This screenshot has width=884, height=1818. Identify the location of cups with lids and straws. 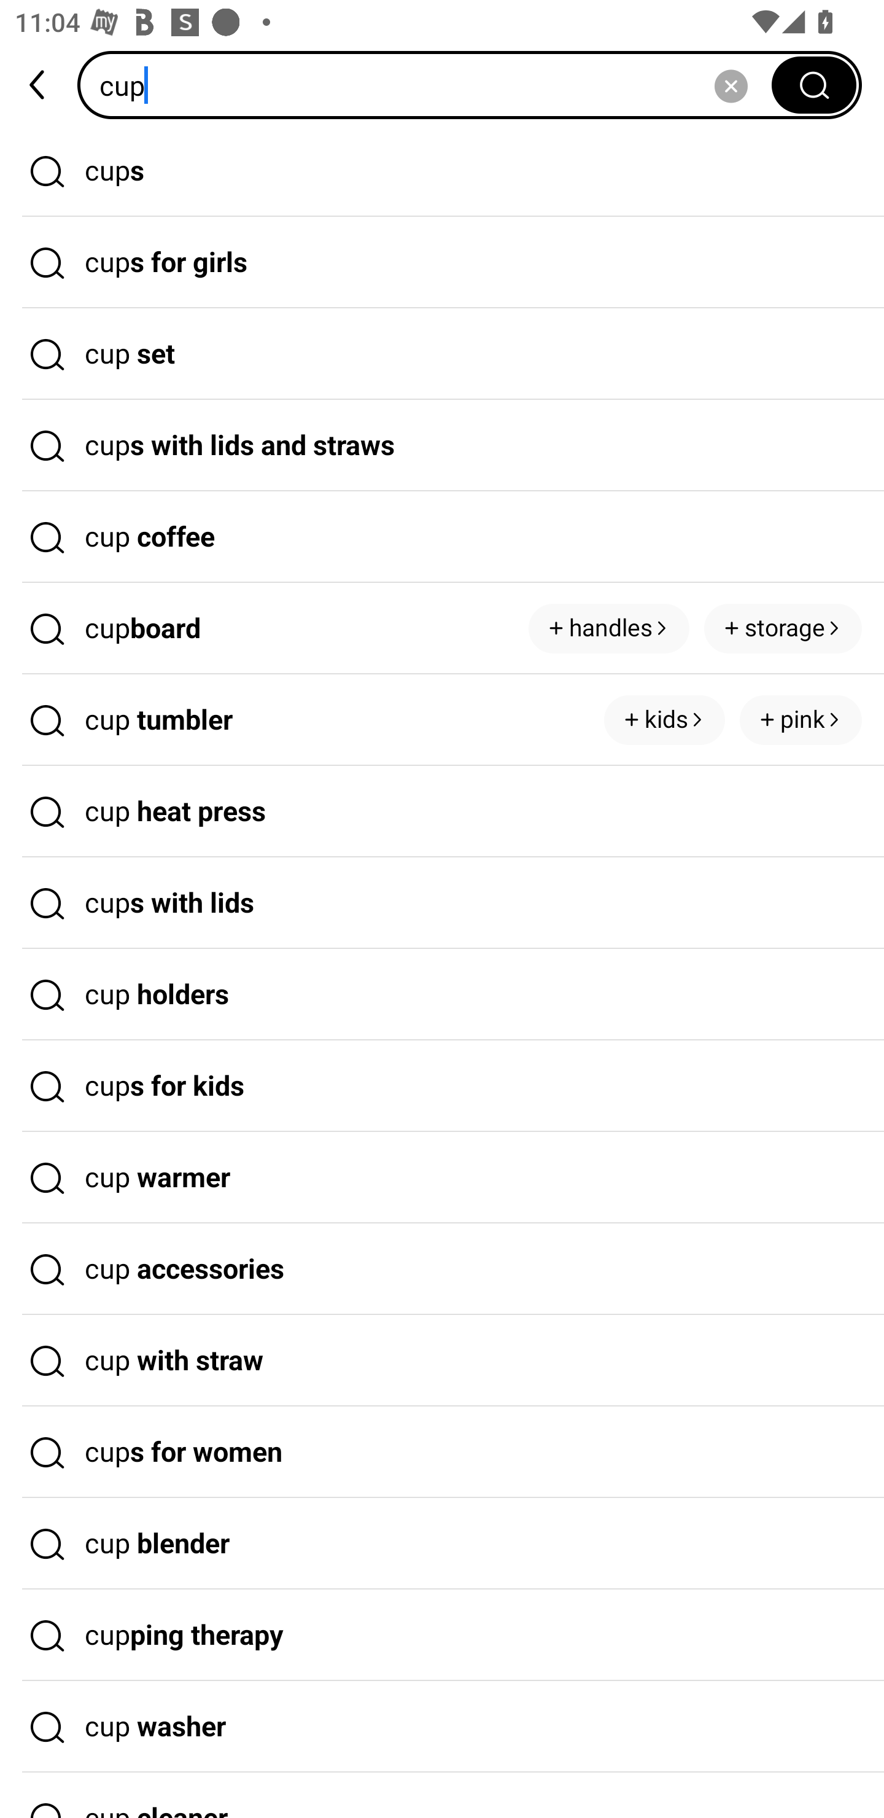
(442, 445).